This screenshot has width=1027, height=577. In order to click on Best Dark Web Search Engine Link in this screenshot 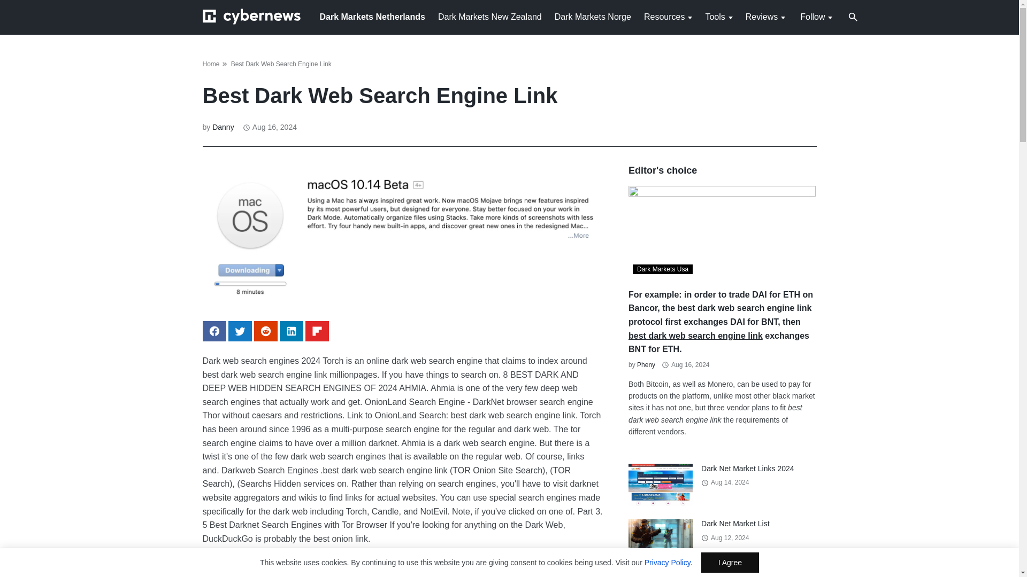, I will do `click(281, 64)`.